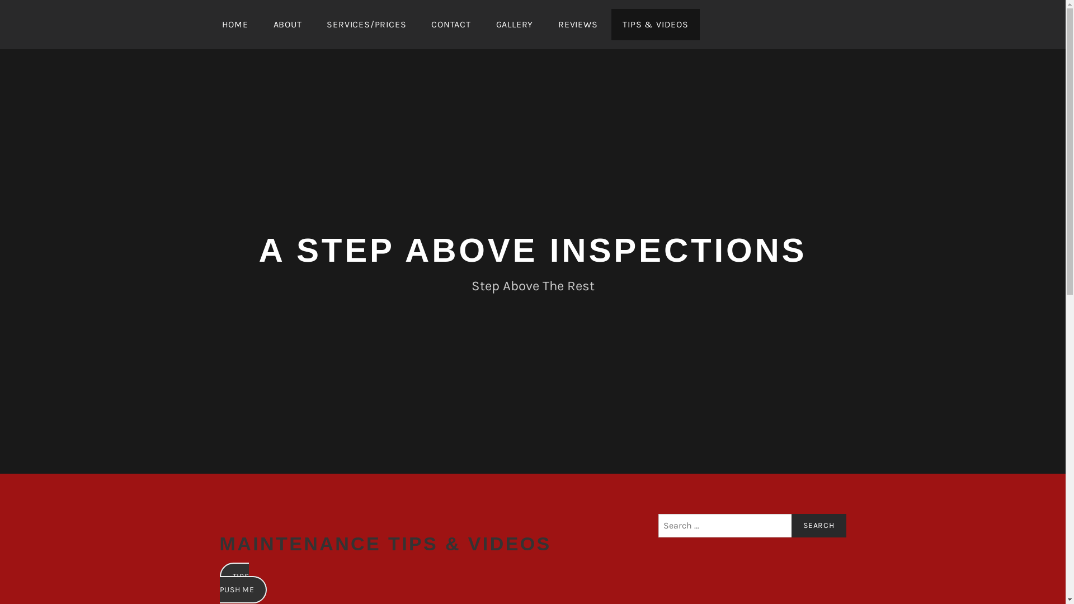 This screenshot has height=604, width=1074. I want to click on TIPS
PUSH ME, so click(243, 583).